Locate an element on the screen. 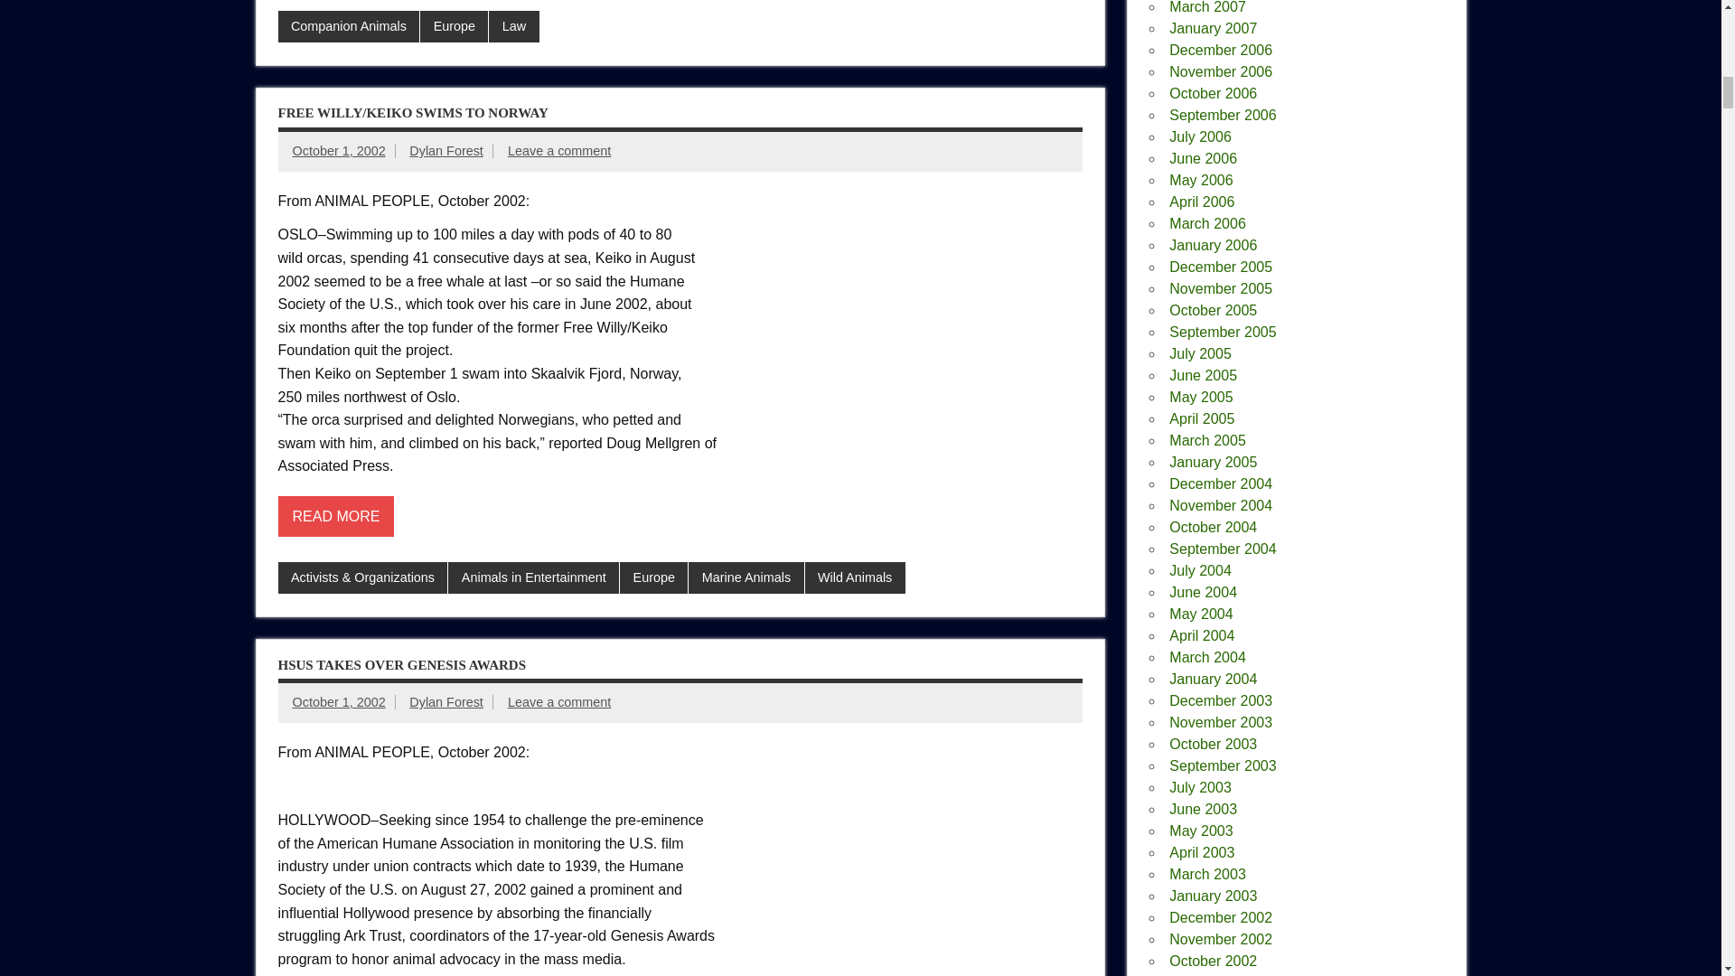 This screenshot has height=976, width=1735. Companion Animals is located at coordinates (349, 26).